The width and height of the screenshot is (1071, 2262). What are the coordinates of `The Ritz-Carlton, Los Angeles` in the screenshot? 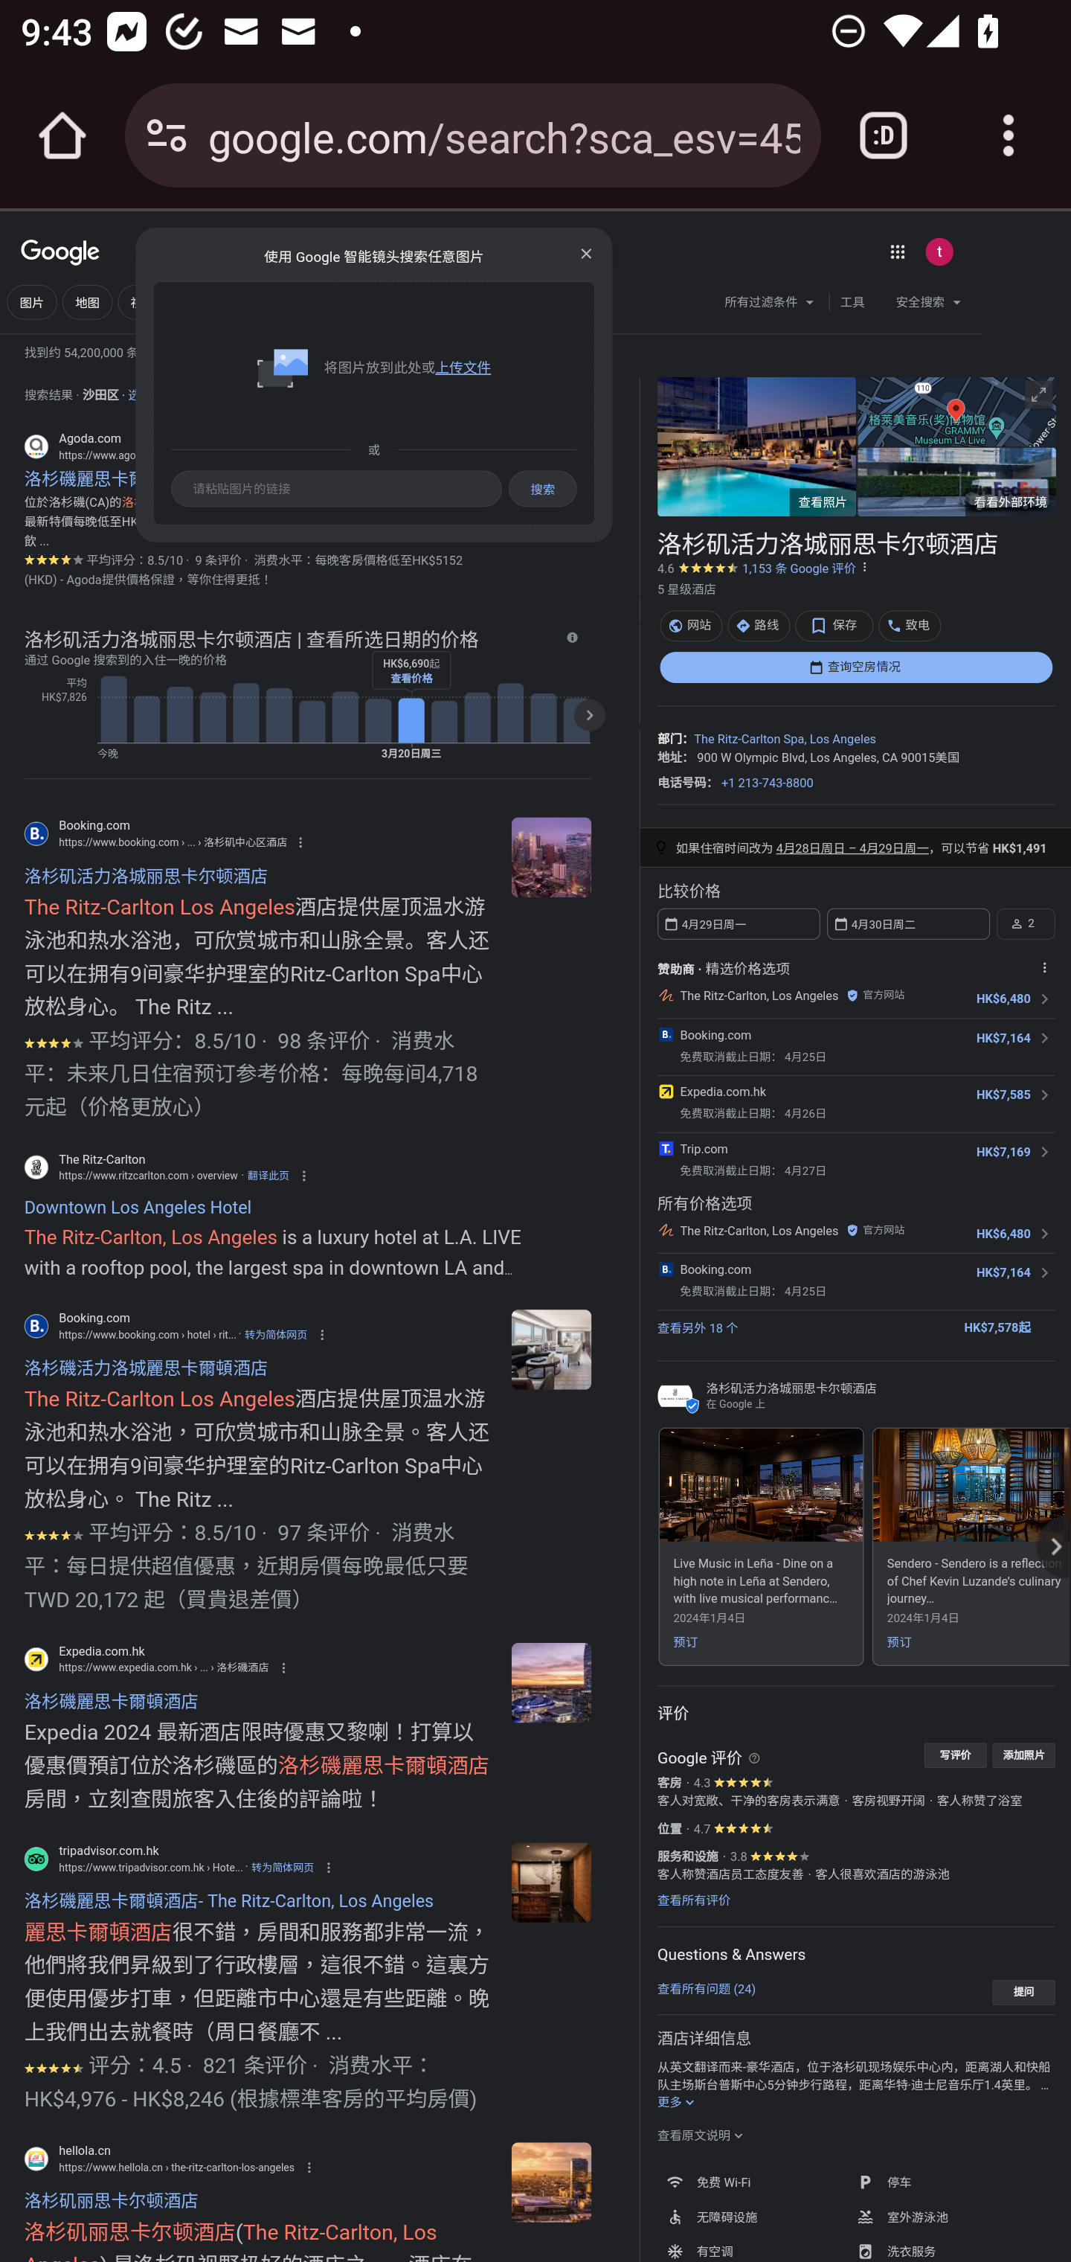 It's located at (759, 1229).